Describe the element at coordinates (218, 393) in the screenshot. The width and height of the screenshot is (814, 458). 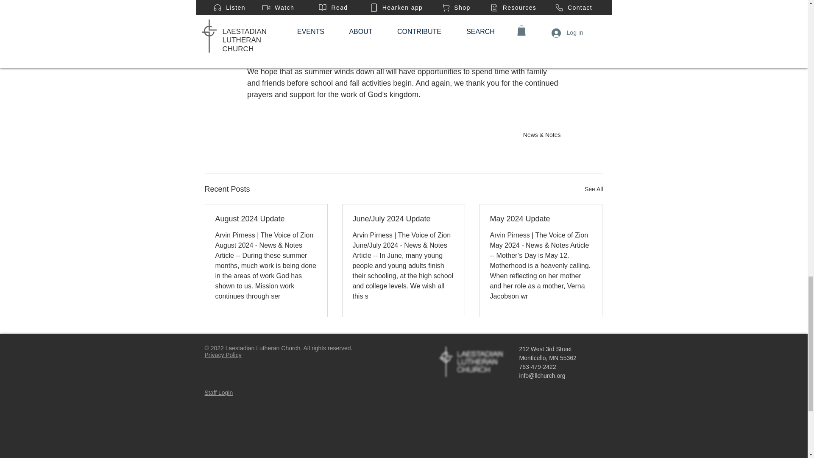
I see `Staff Login` at that location.